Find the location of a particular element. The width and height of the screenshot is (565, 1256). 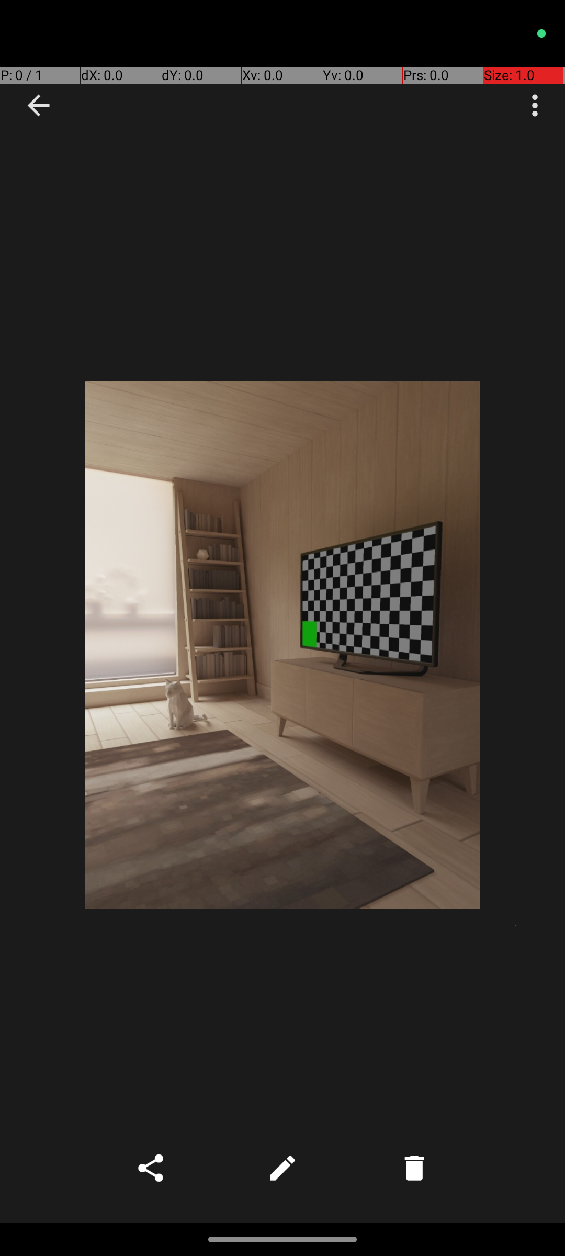

Photo taken on Oct 15, 2023 15:34:20 is located at coordinates (282, 645).